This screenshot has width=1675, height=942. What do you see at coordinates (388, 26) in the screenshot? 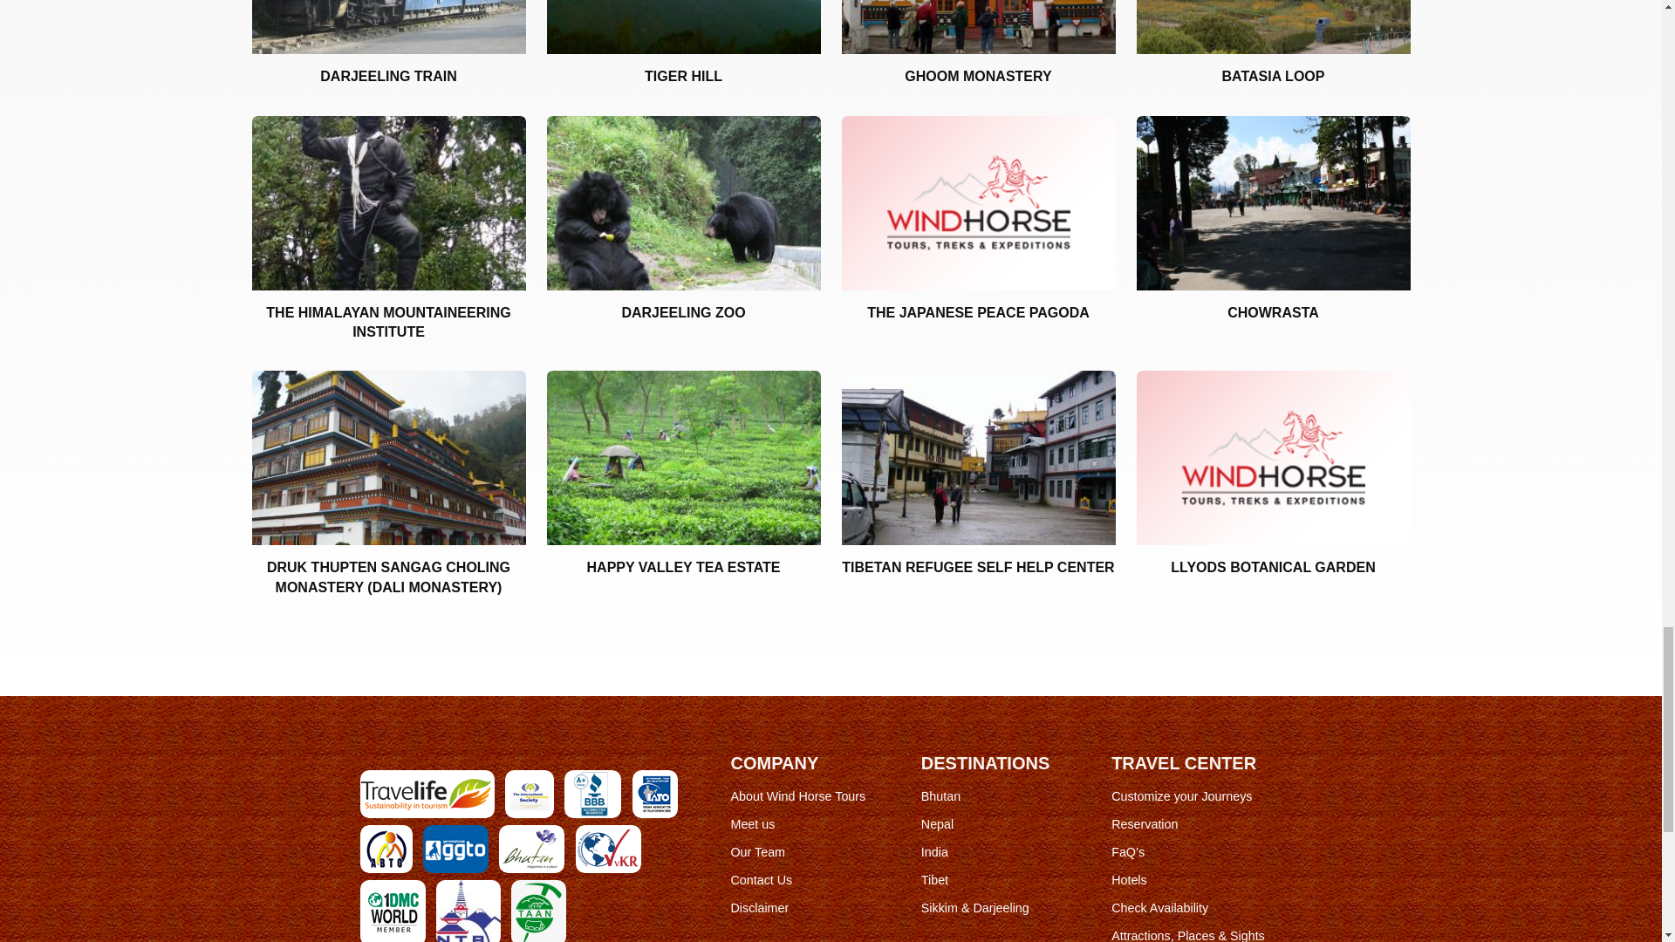
I see `Darjeeling Train` at bounding box center [388, 26].